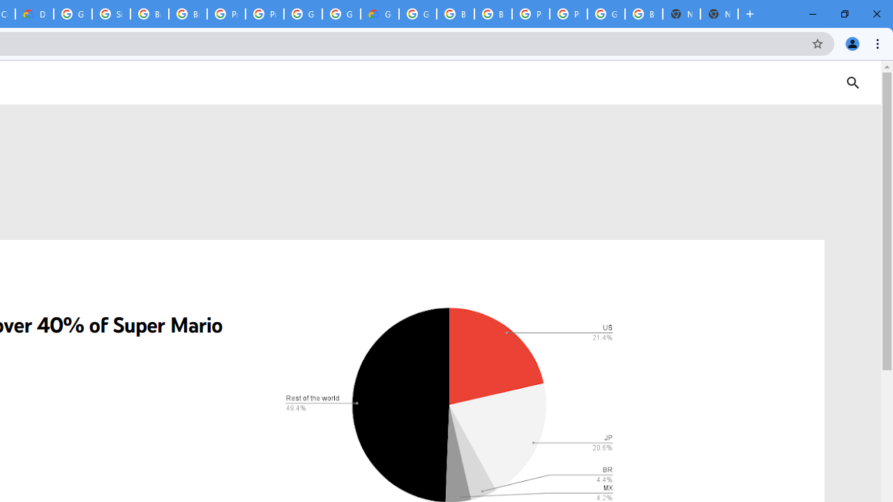 This screenshot has width=893, height=502. What do you see at coordinates (606, 14) in the screenshot?
I see `Google Cloud Platform` at bounding box center [606, 14].